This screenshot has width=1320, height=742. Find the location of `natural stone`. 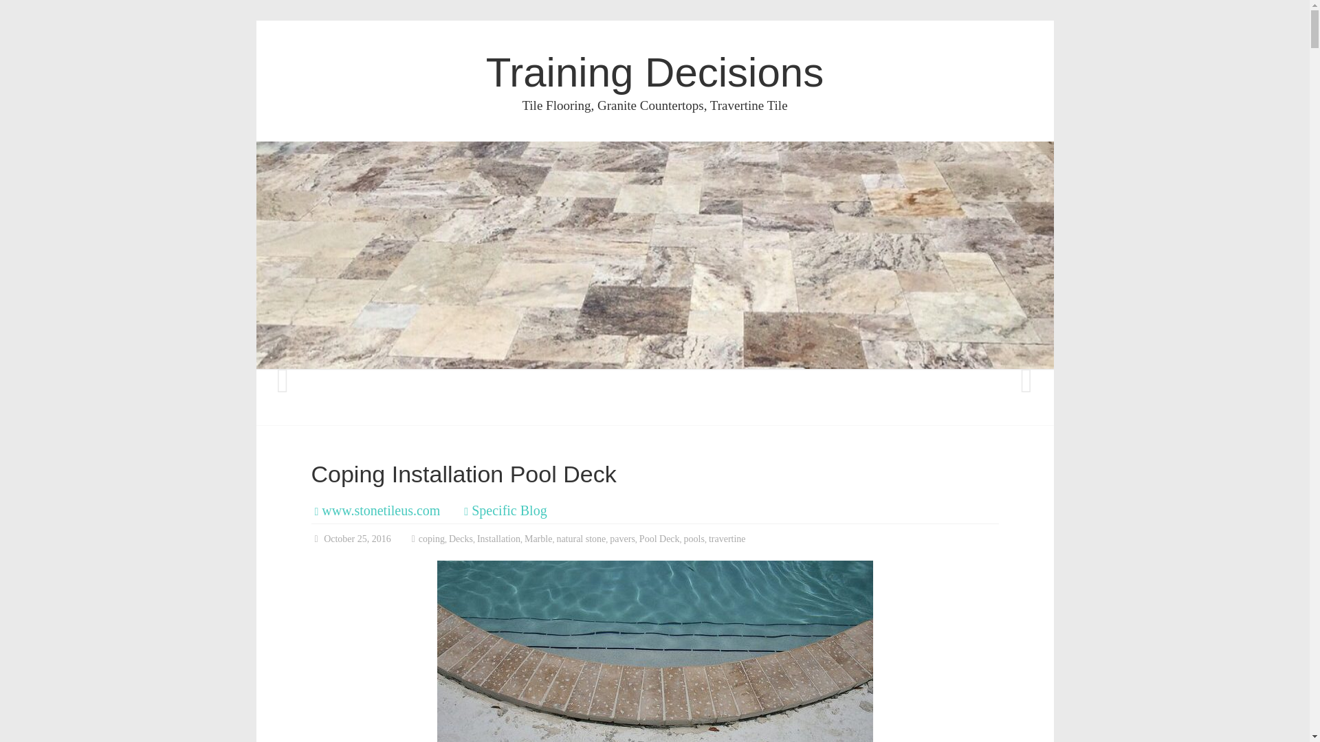

natural stone is located at coordinates (580, 539).